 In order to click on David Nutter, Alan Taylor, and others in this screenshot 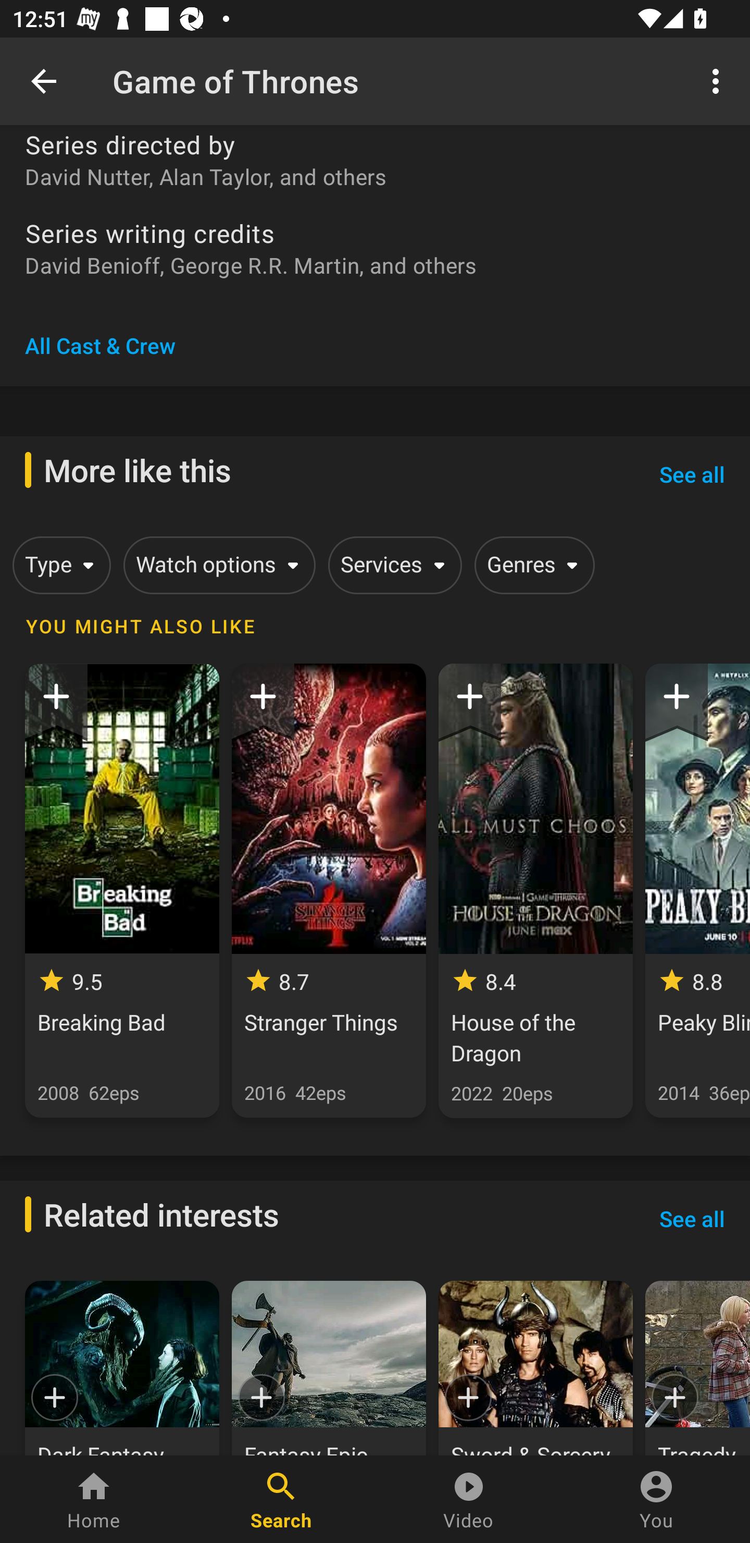, I will do `click(375, 176)`.